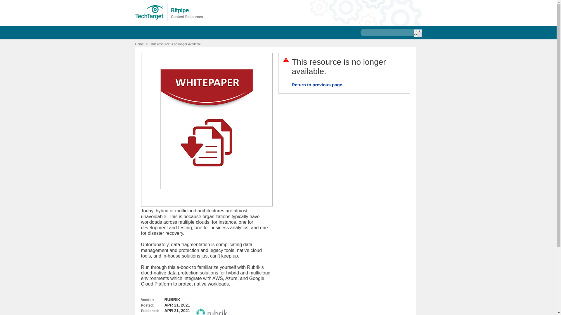  What do you see at coordinates (169, 12) in the screenshot?
I see `Bitpipe` at bounding box center [169, 12].